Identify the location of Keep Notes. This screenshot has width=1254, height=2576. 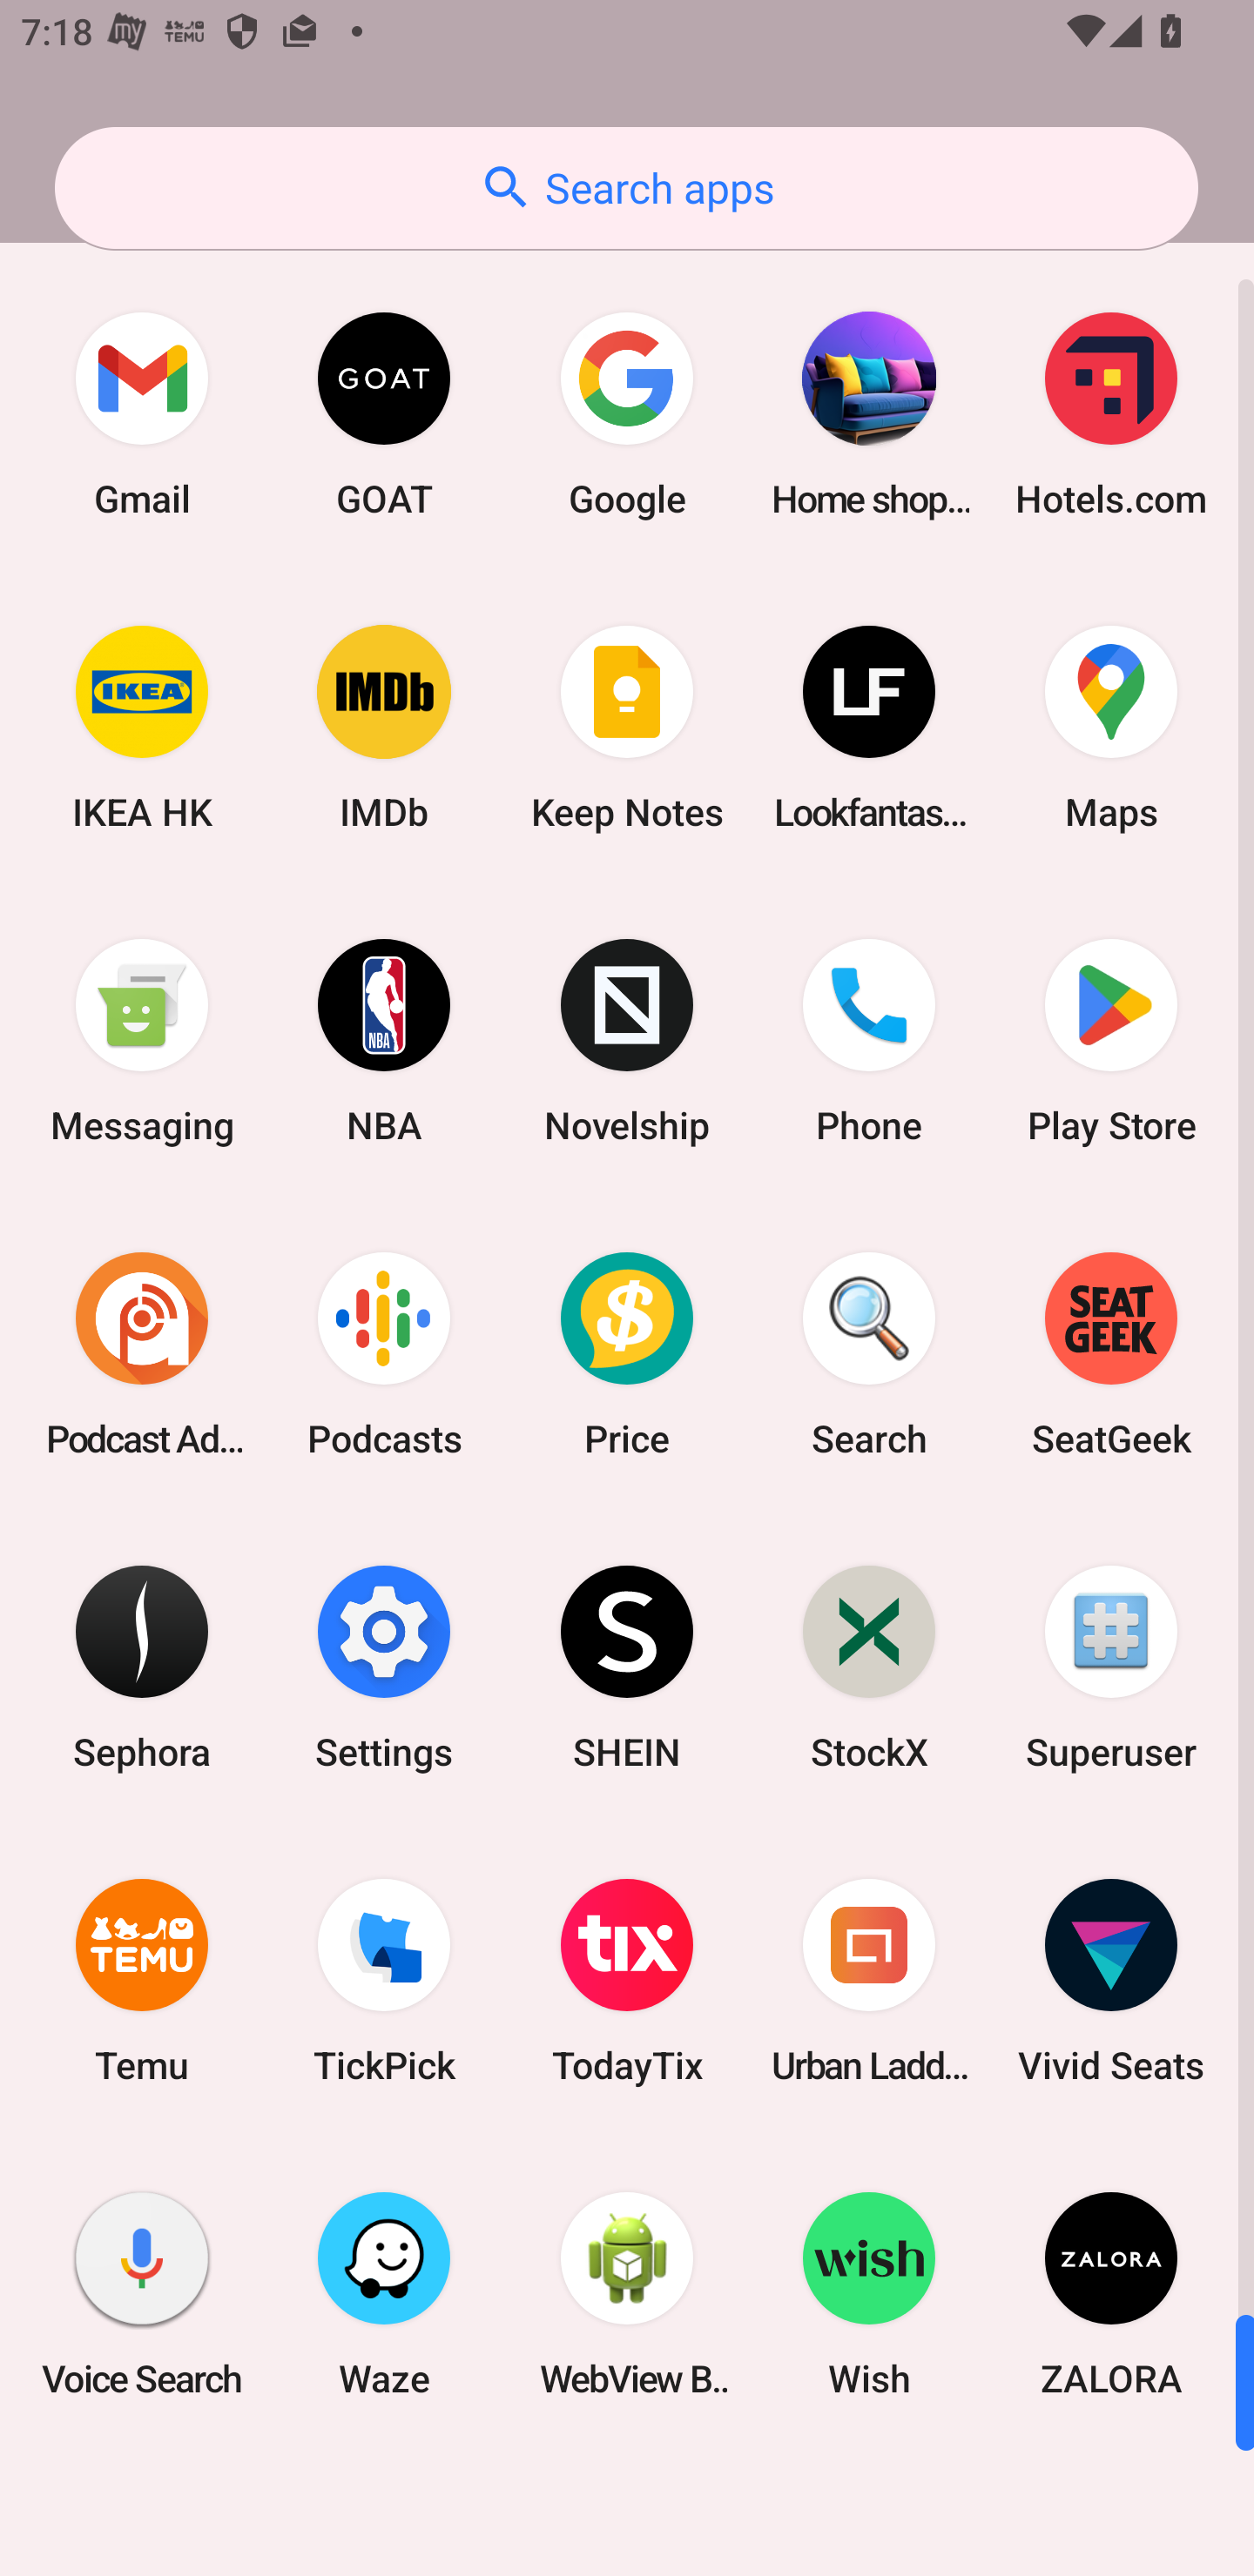
(627, 728).